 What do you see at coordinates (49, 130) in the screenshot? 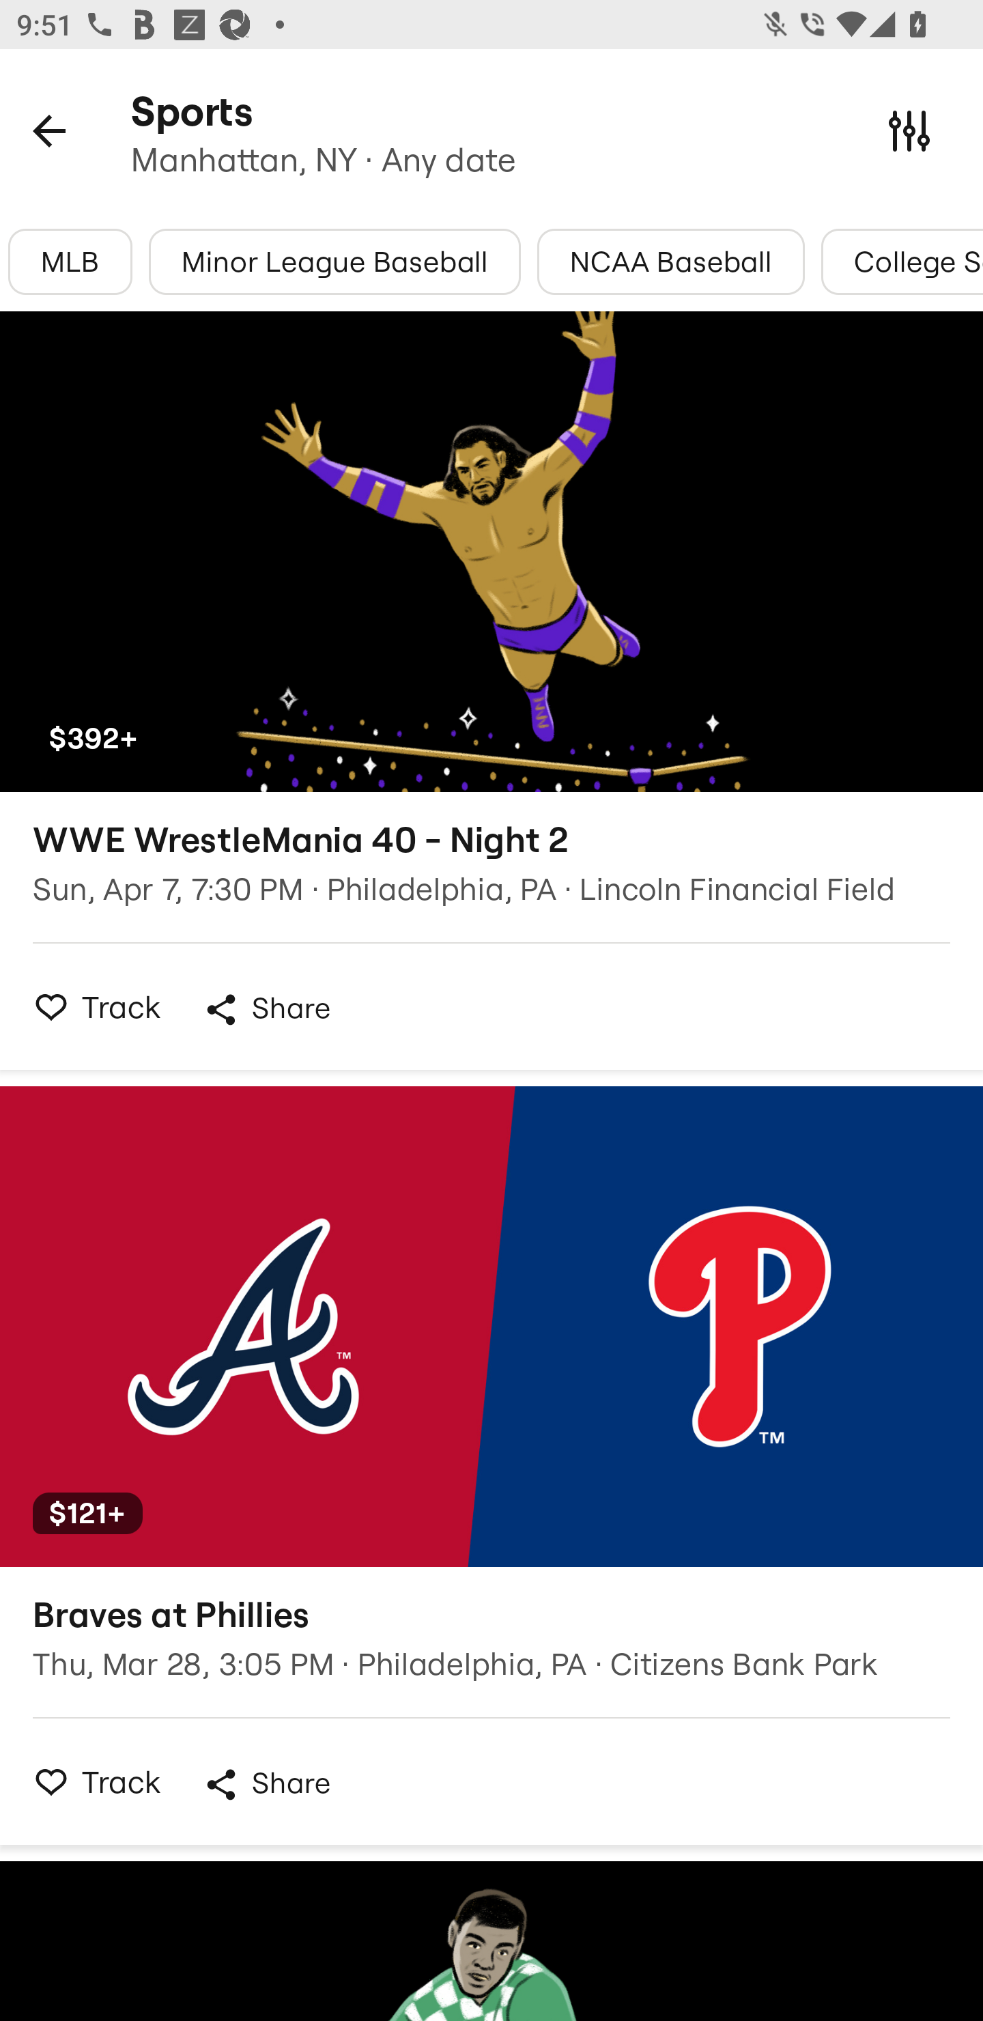
I see `Back` at bounding box center [49, 130].